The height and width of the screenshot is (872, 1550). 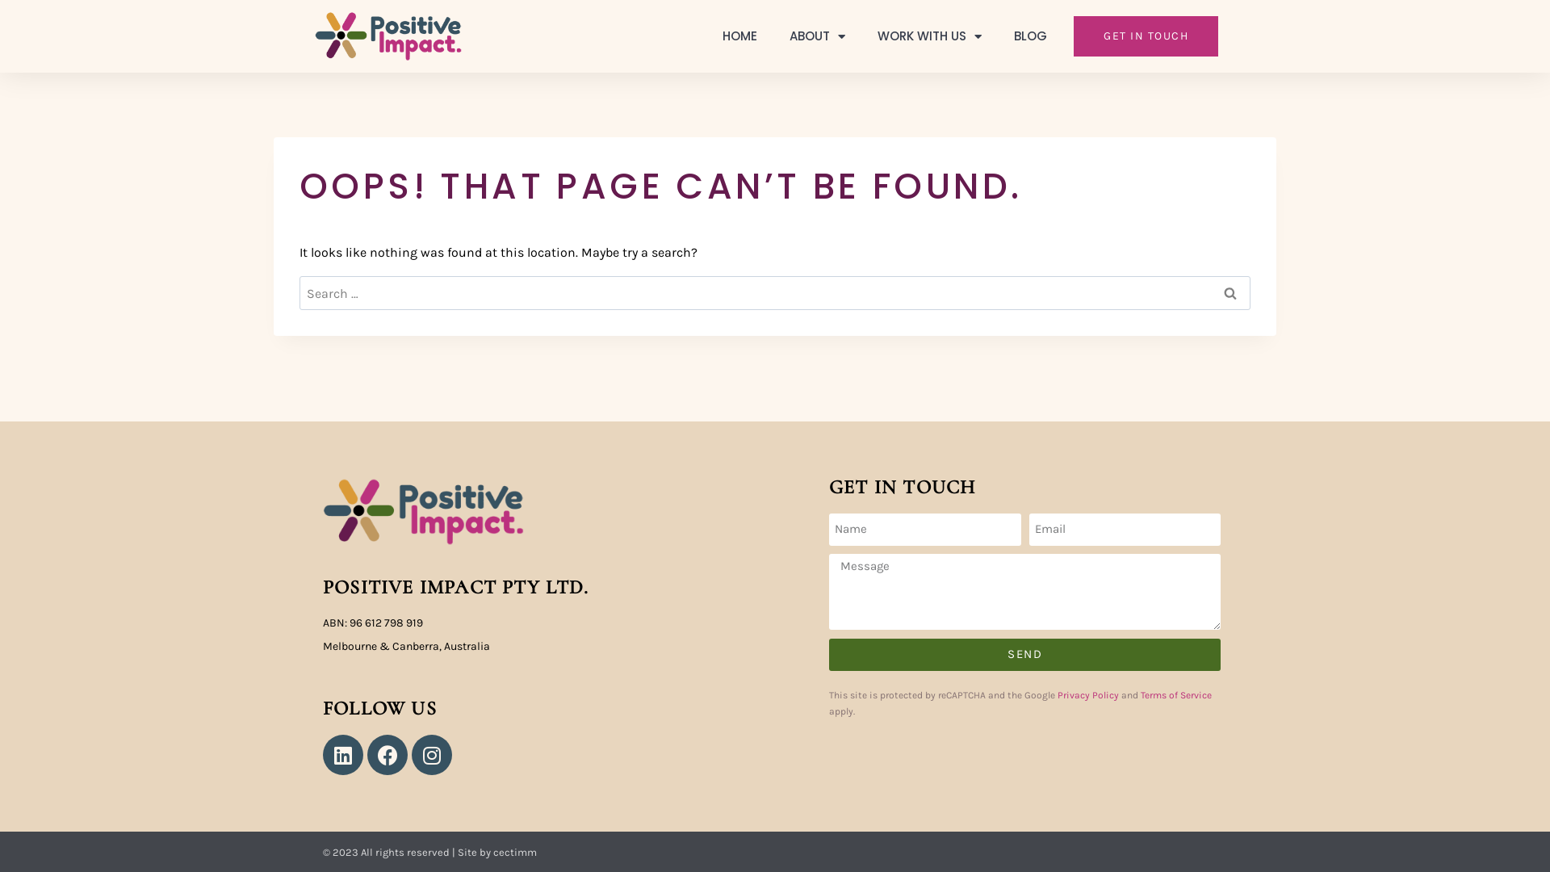 I want to click on Terms of Service, so click(x=1176, y=695).